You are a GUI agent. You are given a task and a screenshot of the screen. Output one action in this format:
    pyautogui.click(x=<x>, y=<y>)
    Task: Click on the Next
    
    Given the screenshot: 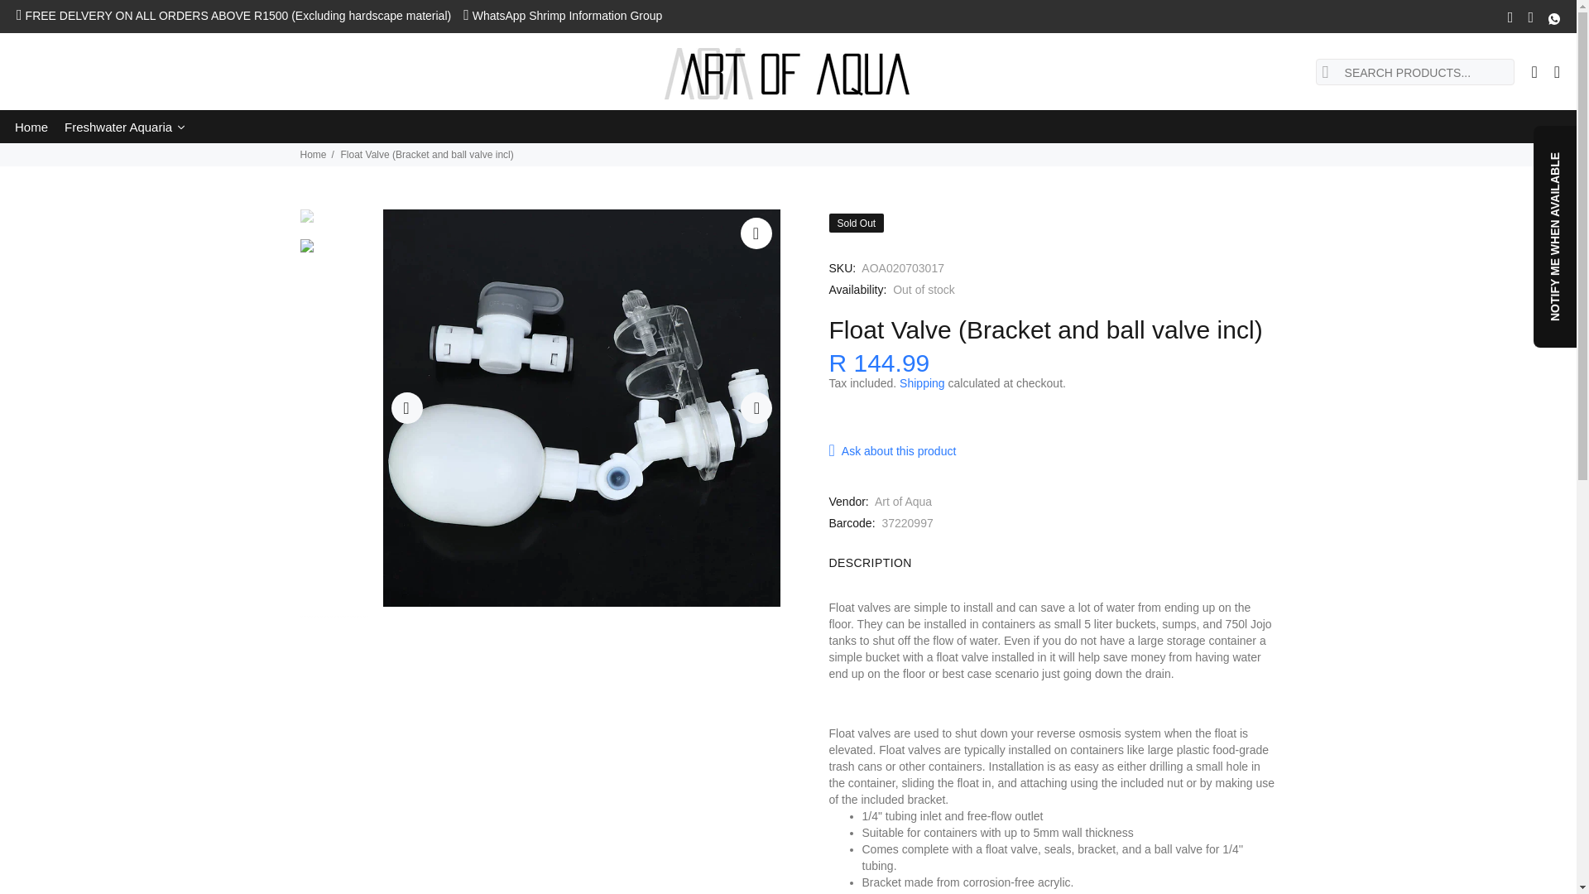 What is the action you would take?
    pyautogui.click(x=755, y=407)
    